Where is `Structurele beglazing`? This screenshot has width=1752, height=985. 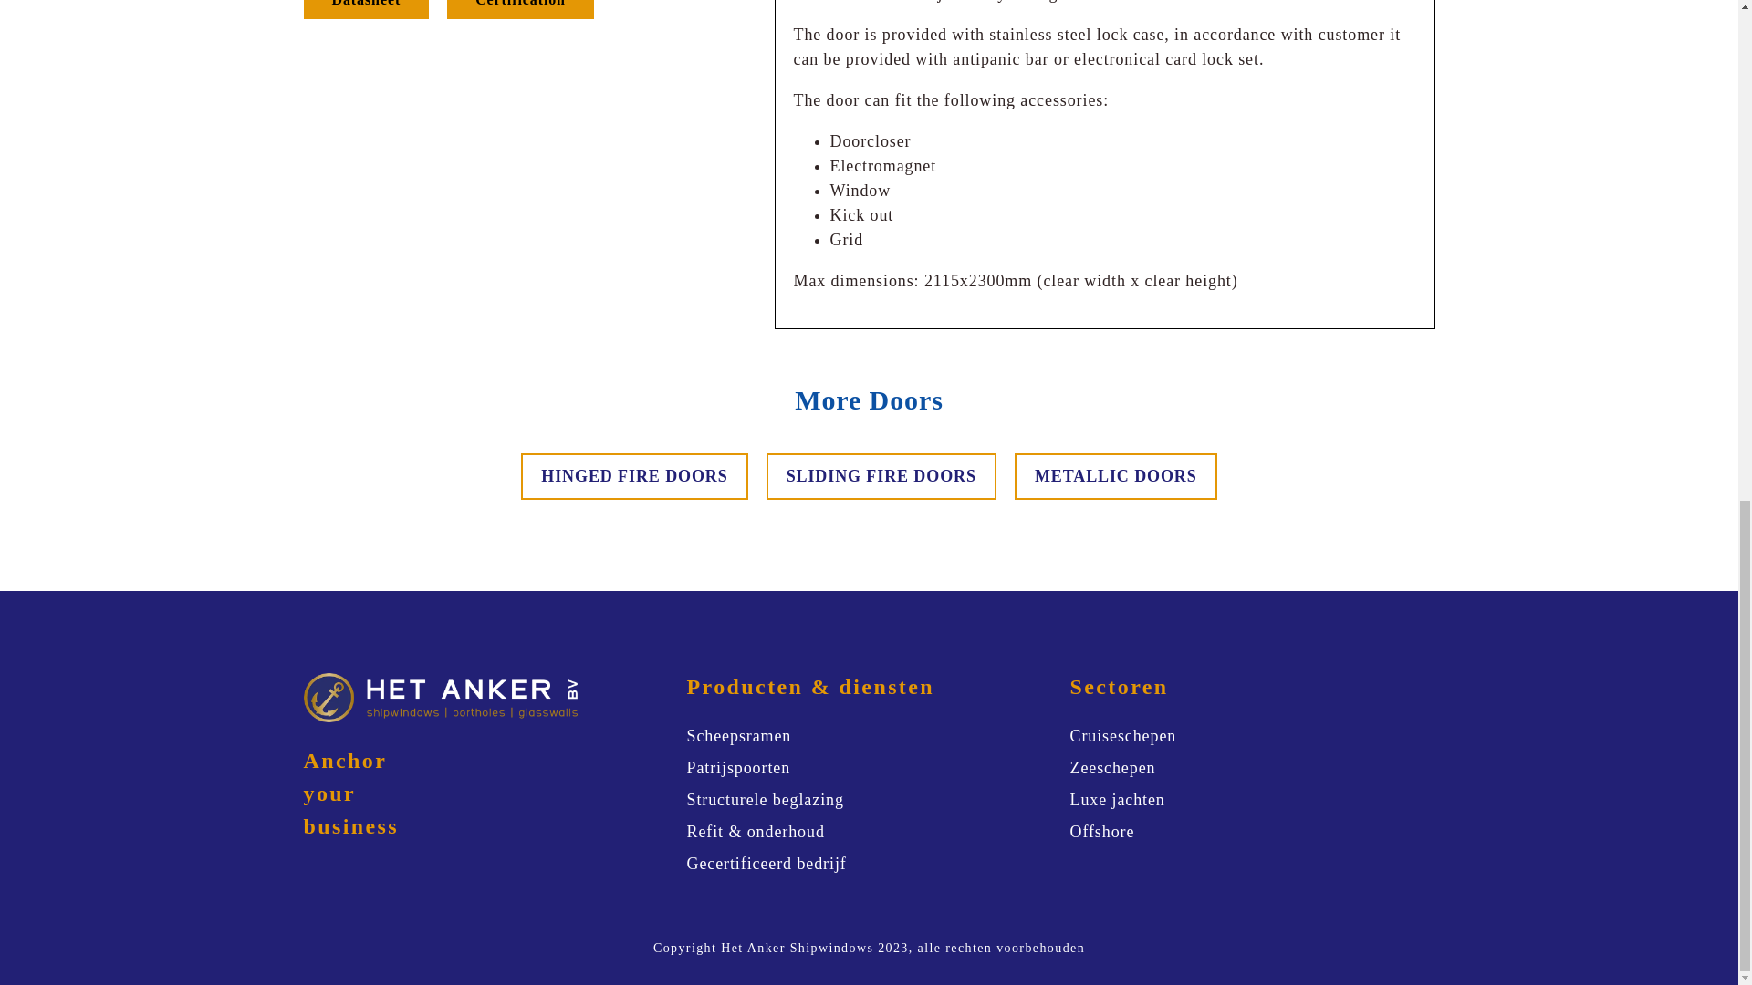
Structurele beglazing is located at coordinates (765, 801).